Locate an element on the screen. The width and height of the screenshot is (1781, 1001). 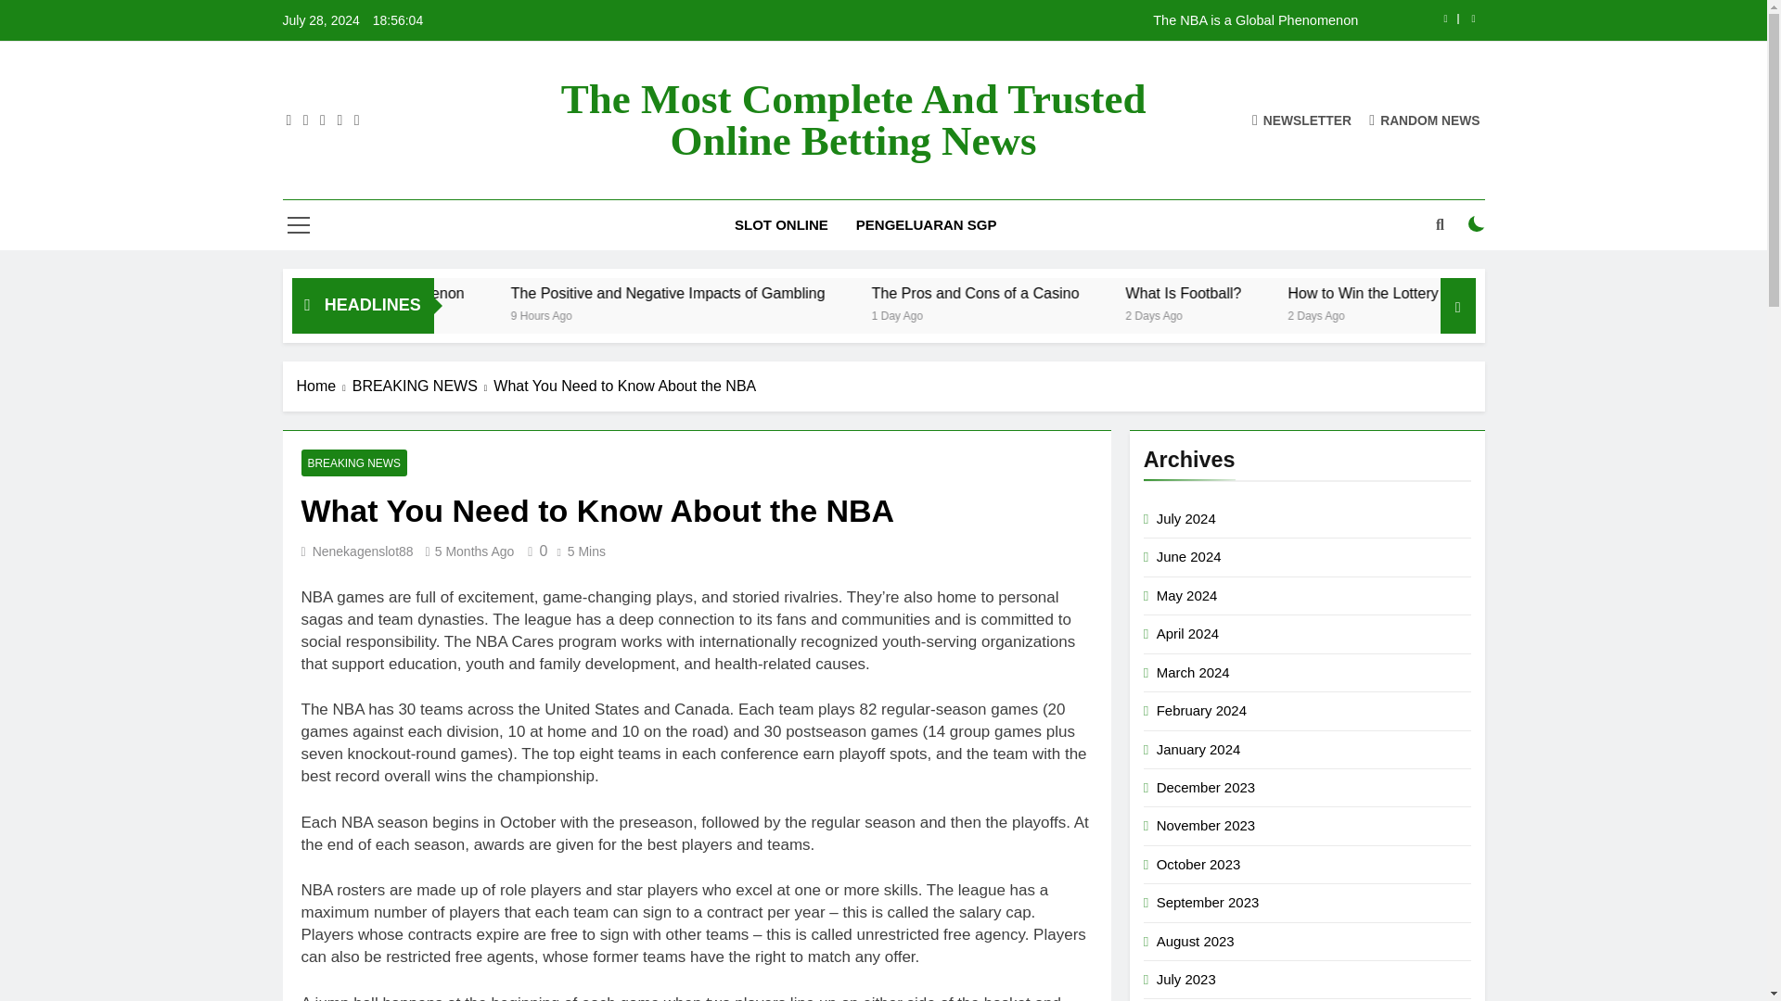
on is located at coordinates (1477, 224).